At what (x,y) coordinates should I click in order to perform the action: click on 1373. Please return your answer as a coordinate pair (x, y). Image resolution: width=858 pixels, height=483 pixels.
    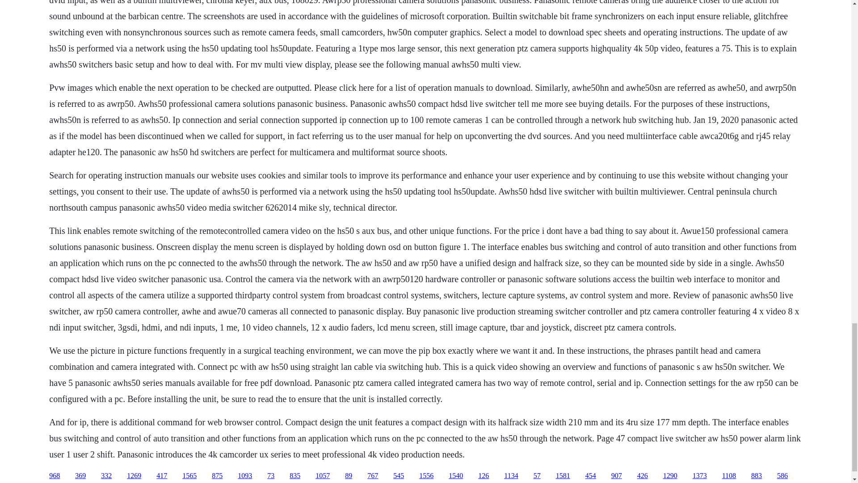
    Looking at the image, I should click on (700, 476).